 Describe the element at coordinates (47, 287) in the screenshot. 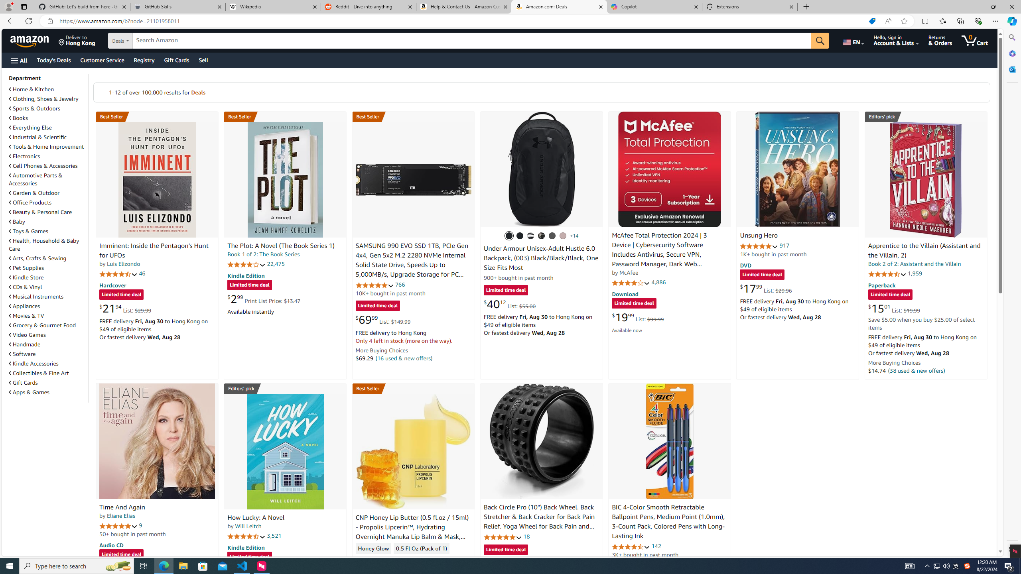

I see `CDs & Vinyl` at that location.